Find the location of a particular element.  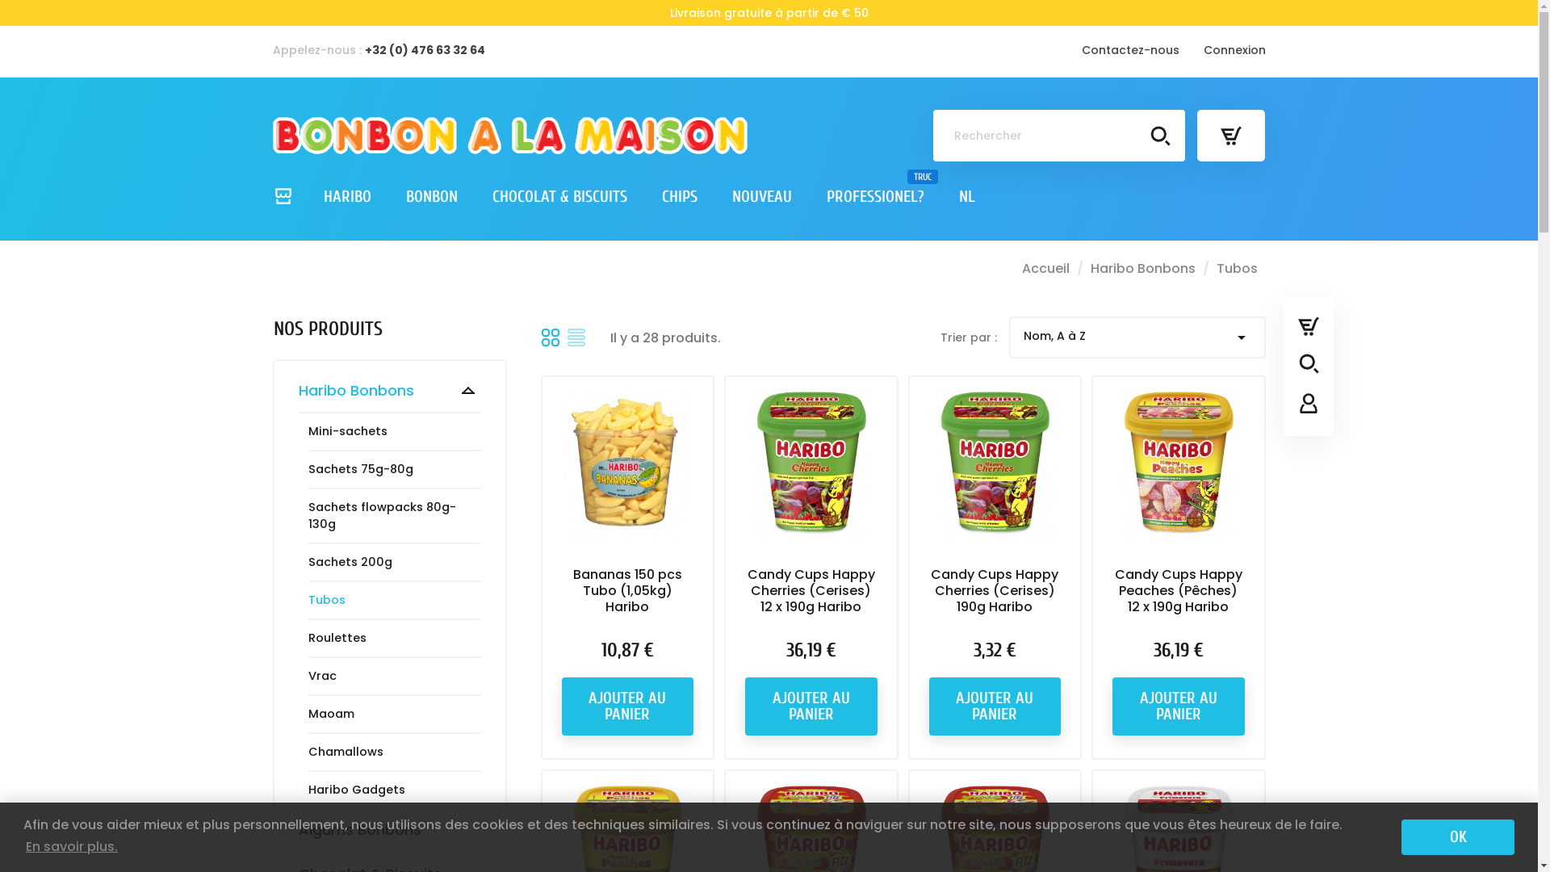

Chamallows is located at coordinates (346, 753).